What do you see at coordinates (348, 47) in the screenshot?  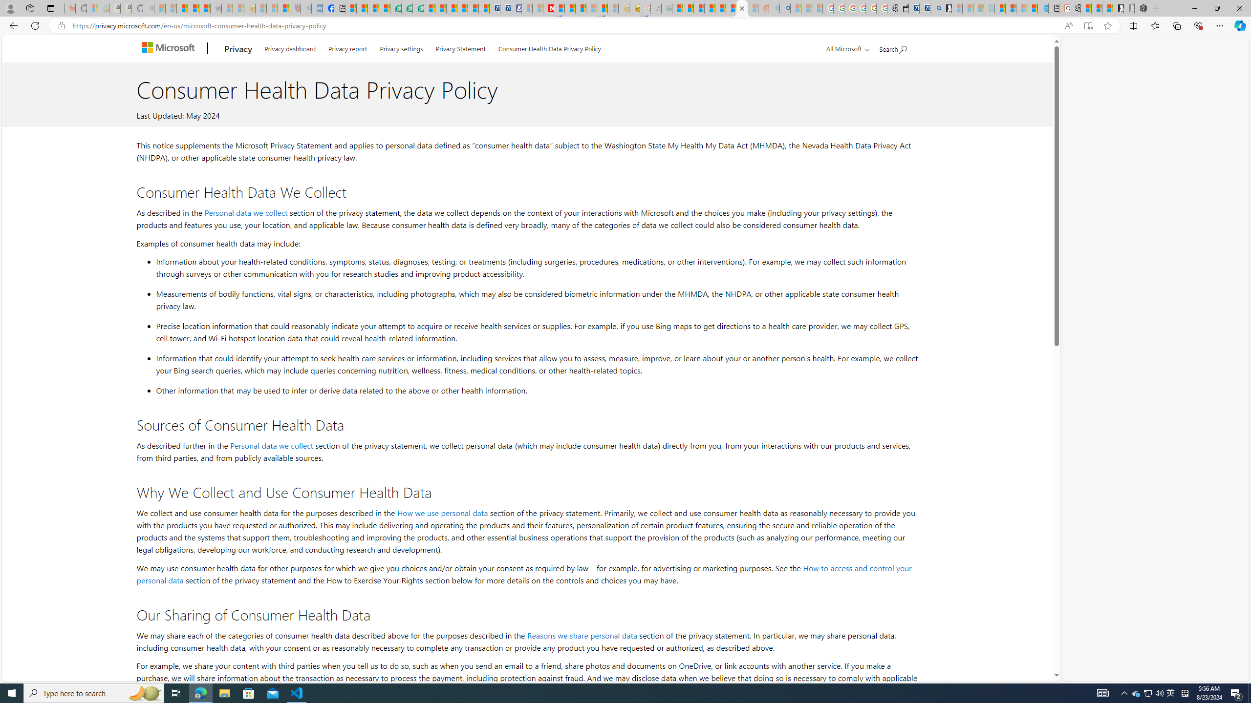 I see `Privacy report` at bounding box center [348, 47].